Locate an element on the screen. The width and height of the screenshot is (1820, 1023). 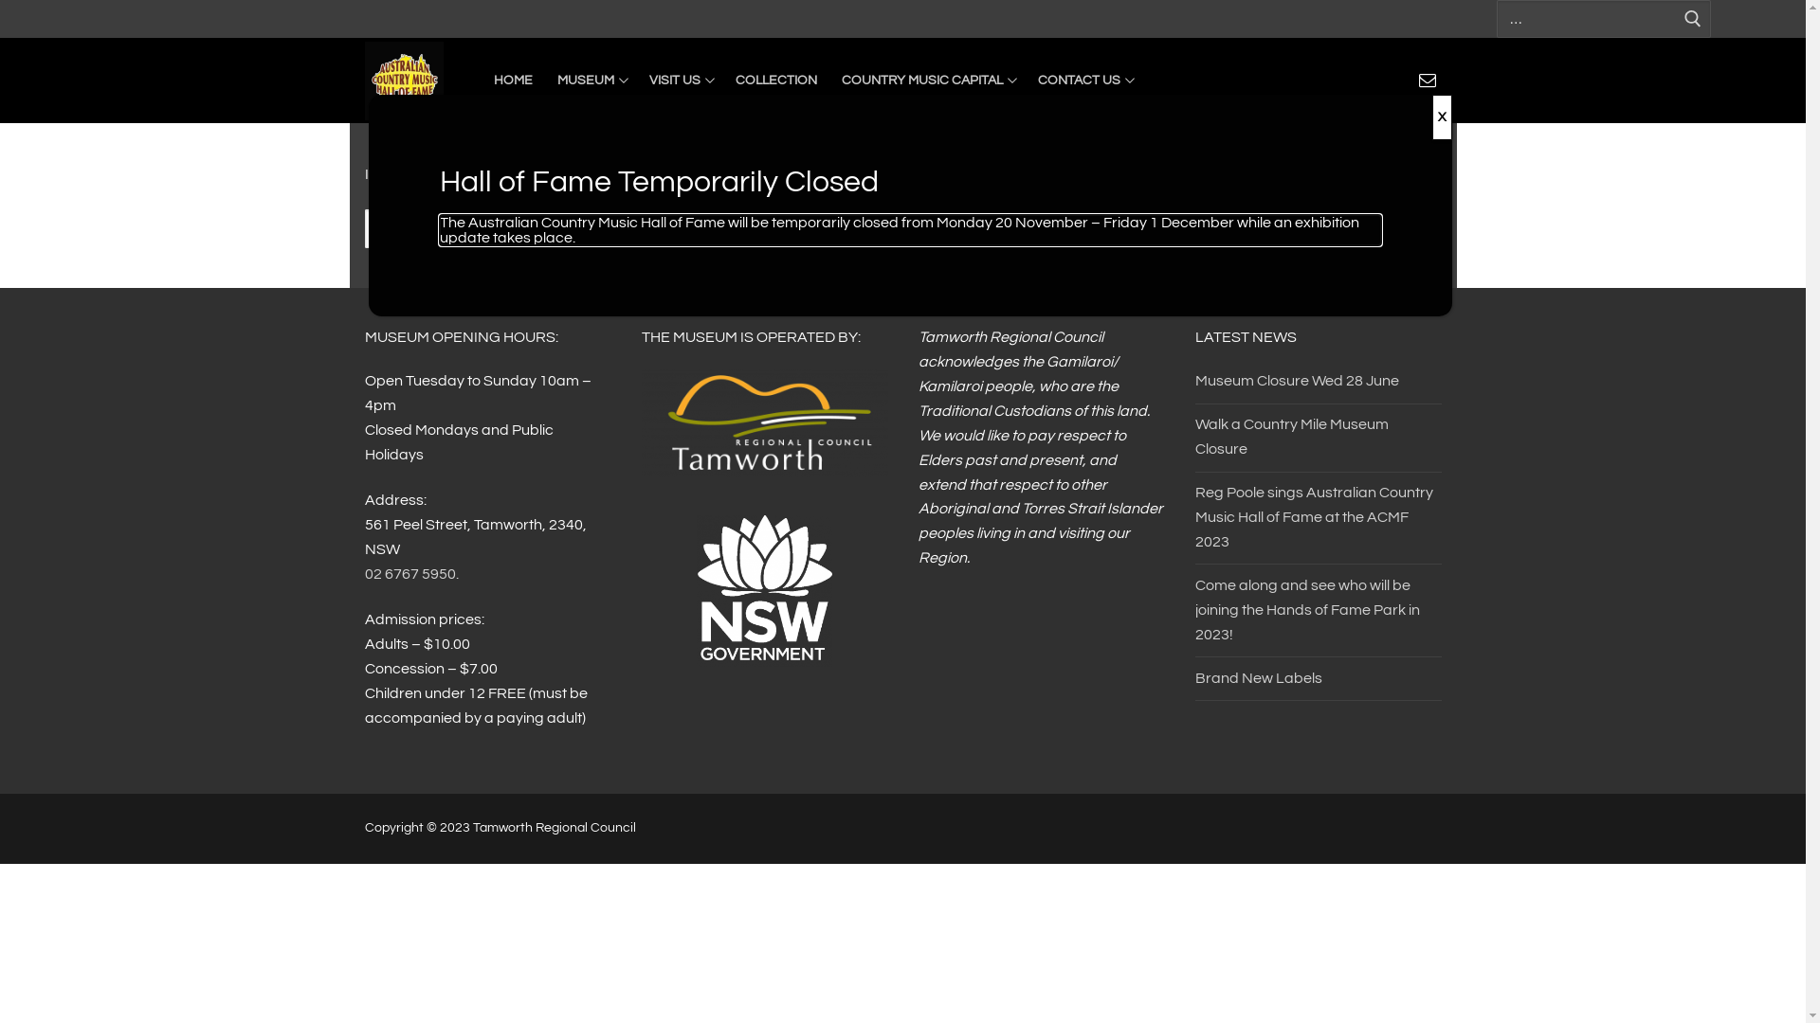
HOME is located at coordinates (514, 81).